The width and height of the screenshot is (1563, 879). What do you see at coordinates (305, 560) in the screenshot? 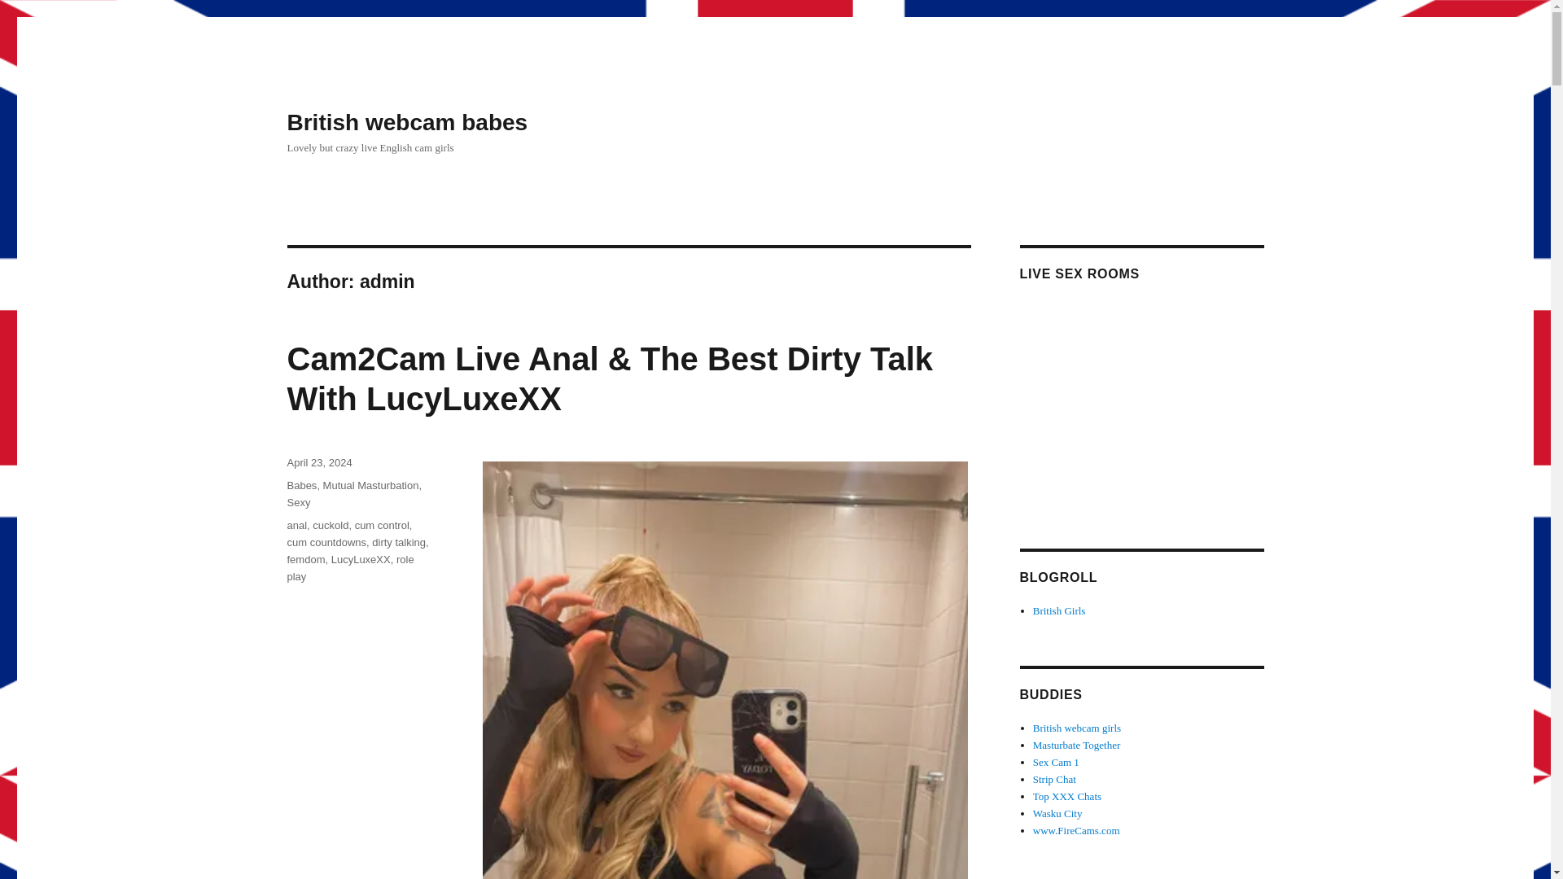
I see `femdom` at bounding box center [305, 560].